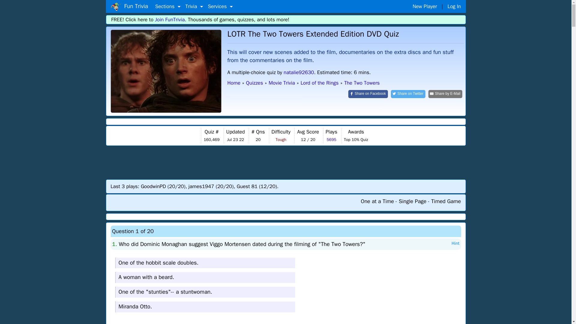  I want to click on Sections, so click(168, 7).